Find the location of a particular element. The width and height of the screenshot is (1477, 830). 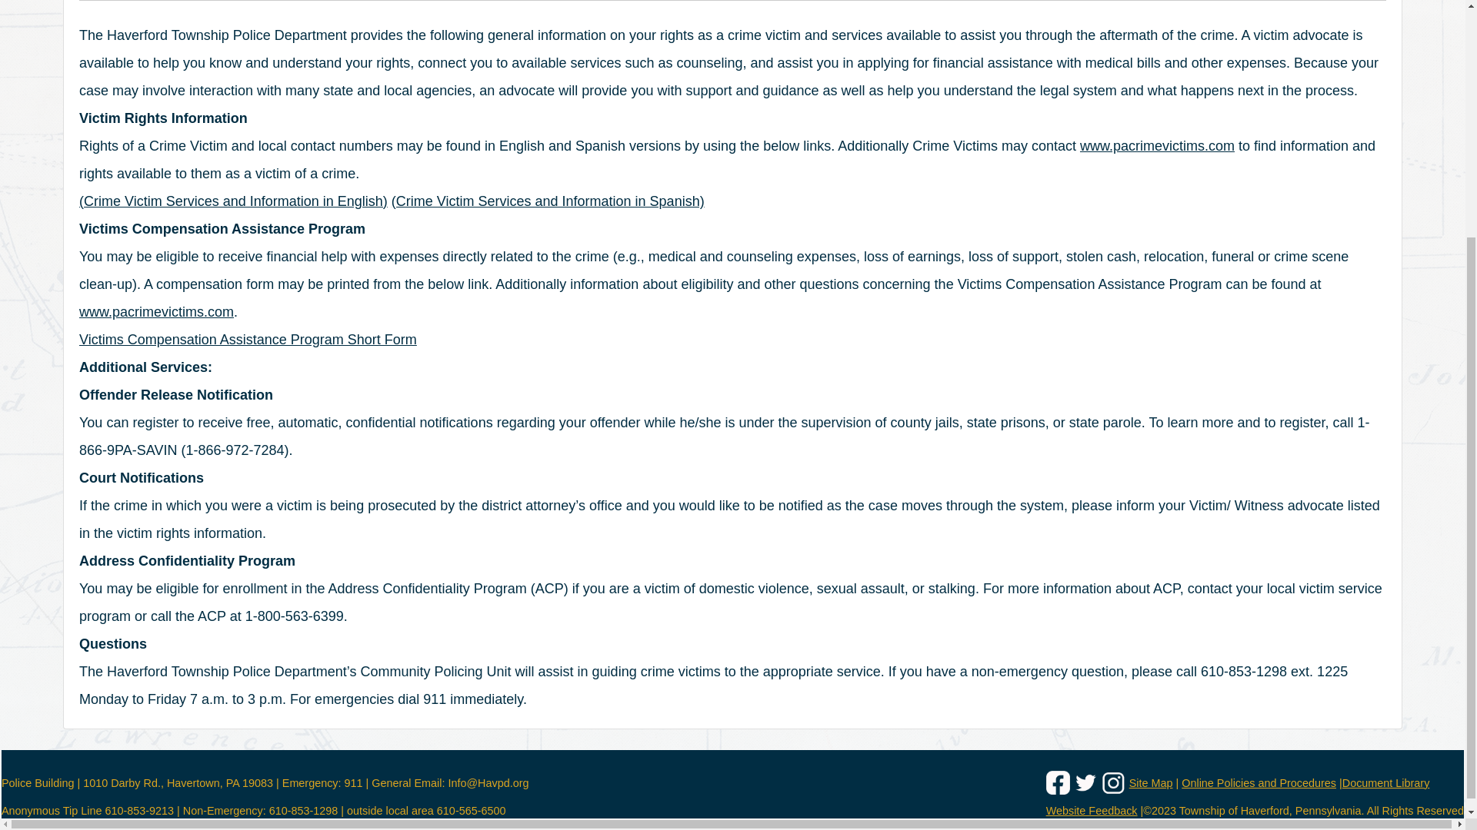

Crime Victim Services and Information in English is located at coordinates (233, 201).